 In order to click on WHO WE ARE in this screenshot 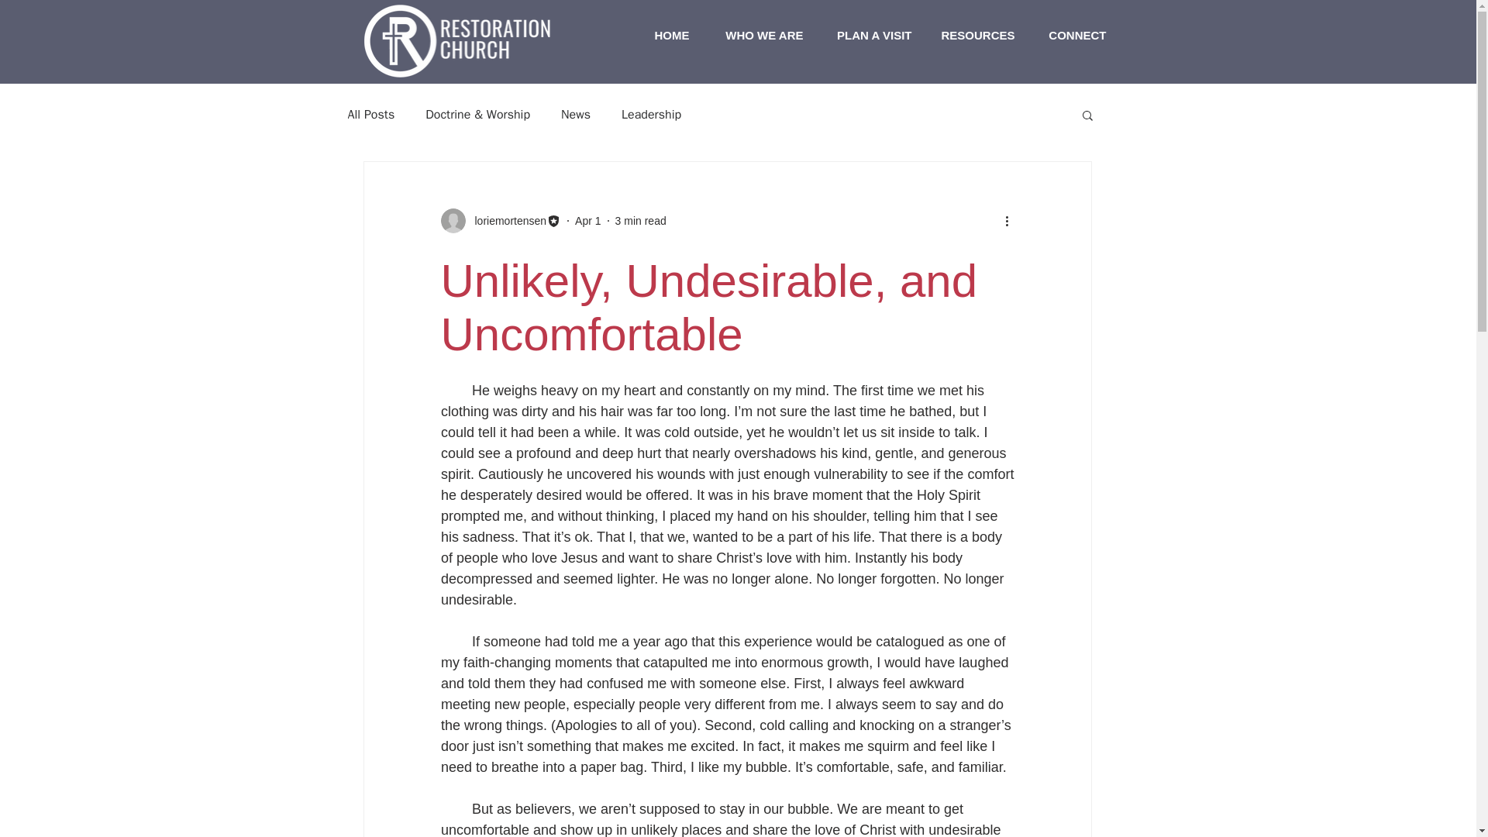, I will do `click(757, 36)`.